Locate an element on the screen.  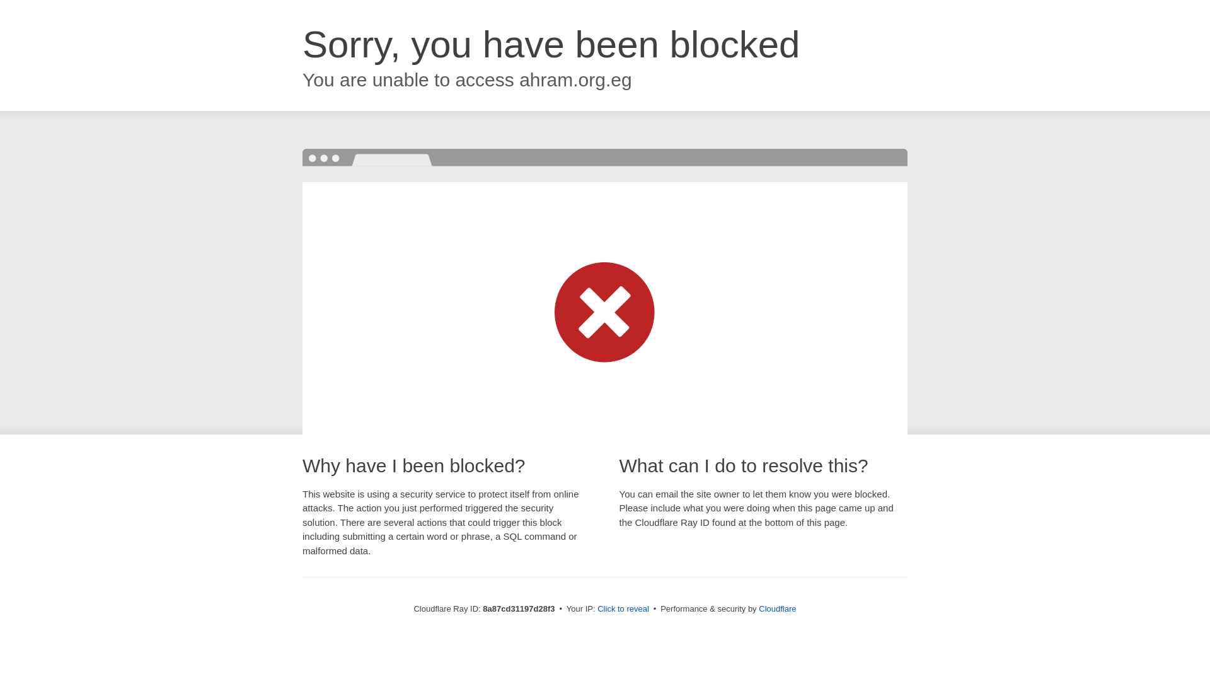
Click to reveal is located at coordinates (623, 609).